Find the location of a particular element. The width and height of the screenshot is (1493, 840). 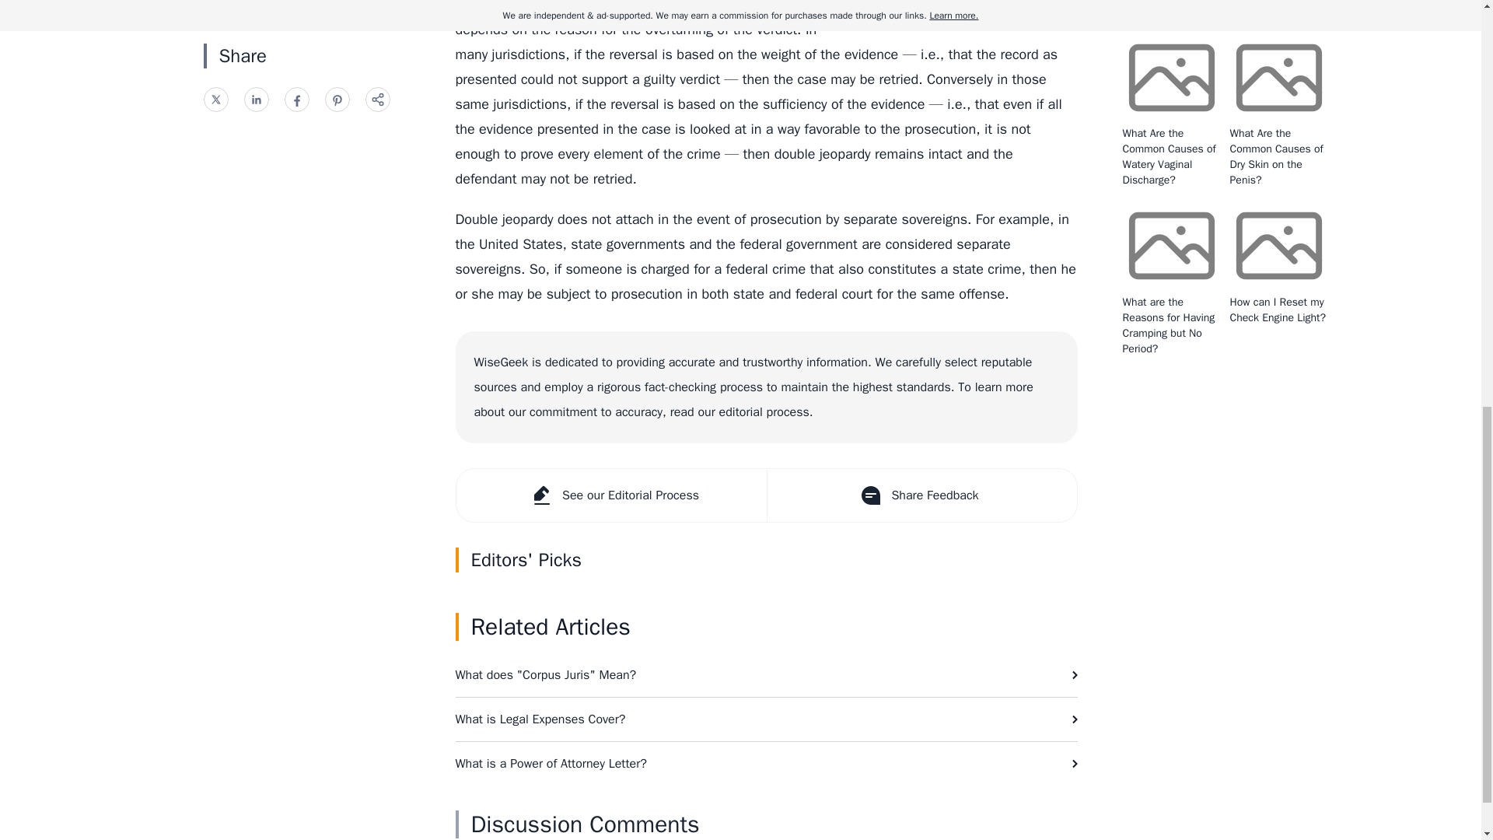

Share Feedback is located at coordinates (921, 495).